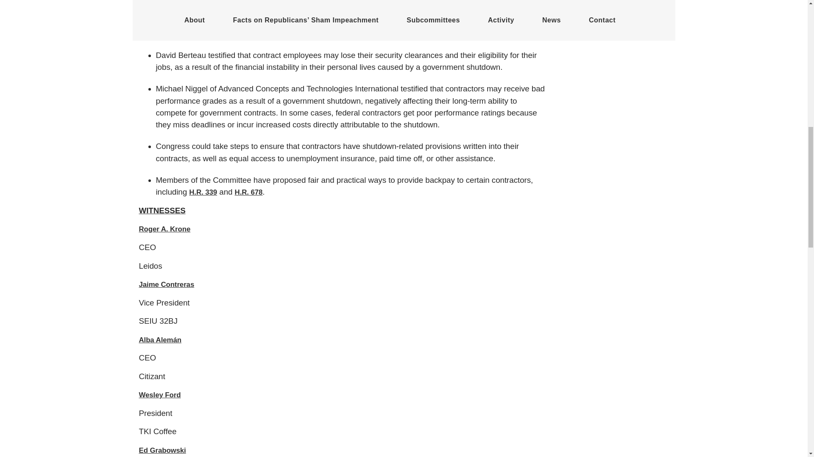 The width and height of the screenshot is (814, 457). Describe the element at coordinates (249, 192) in the screenshot. I see `H.R. 678` at that location.